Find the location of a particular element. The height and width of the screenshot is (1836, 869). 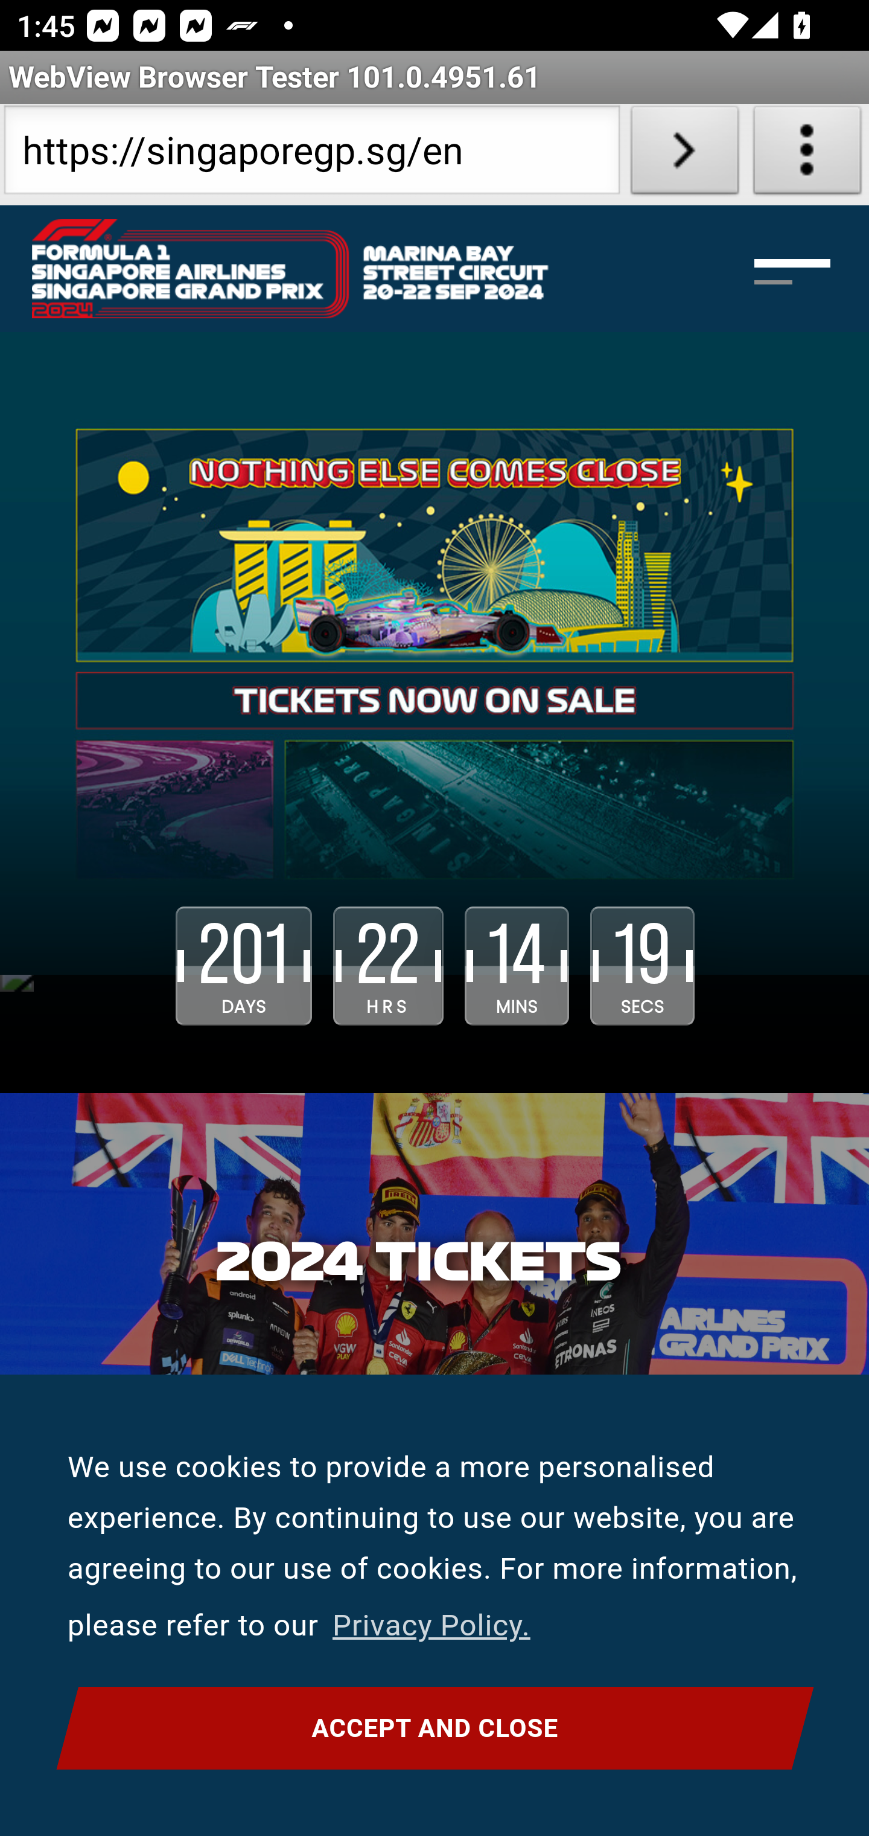

dismiss cookie message is located at coordinates (434, 1728).